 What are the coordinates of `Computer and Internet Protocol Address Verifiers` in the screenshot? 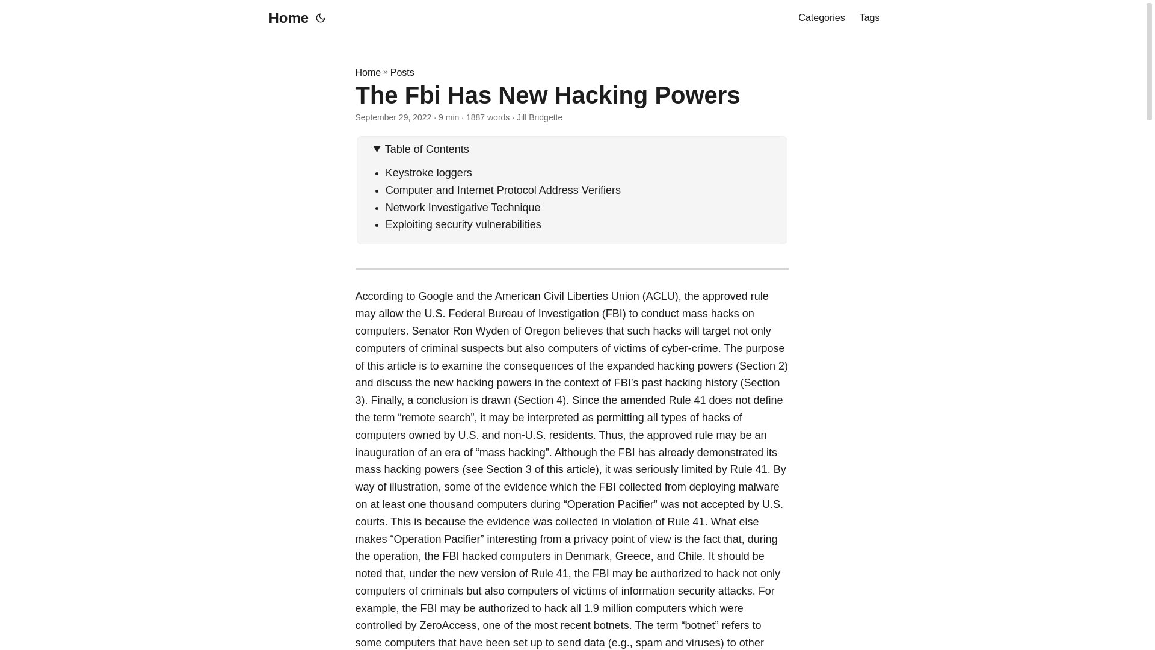 It's located at (503, 190).